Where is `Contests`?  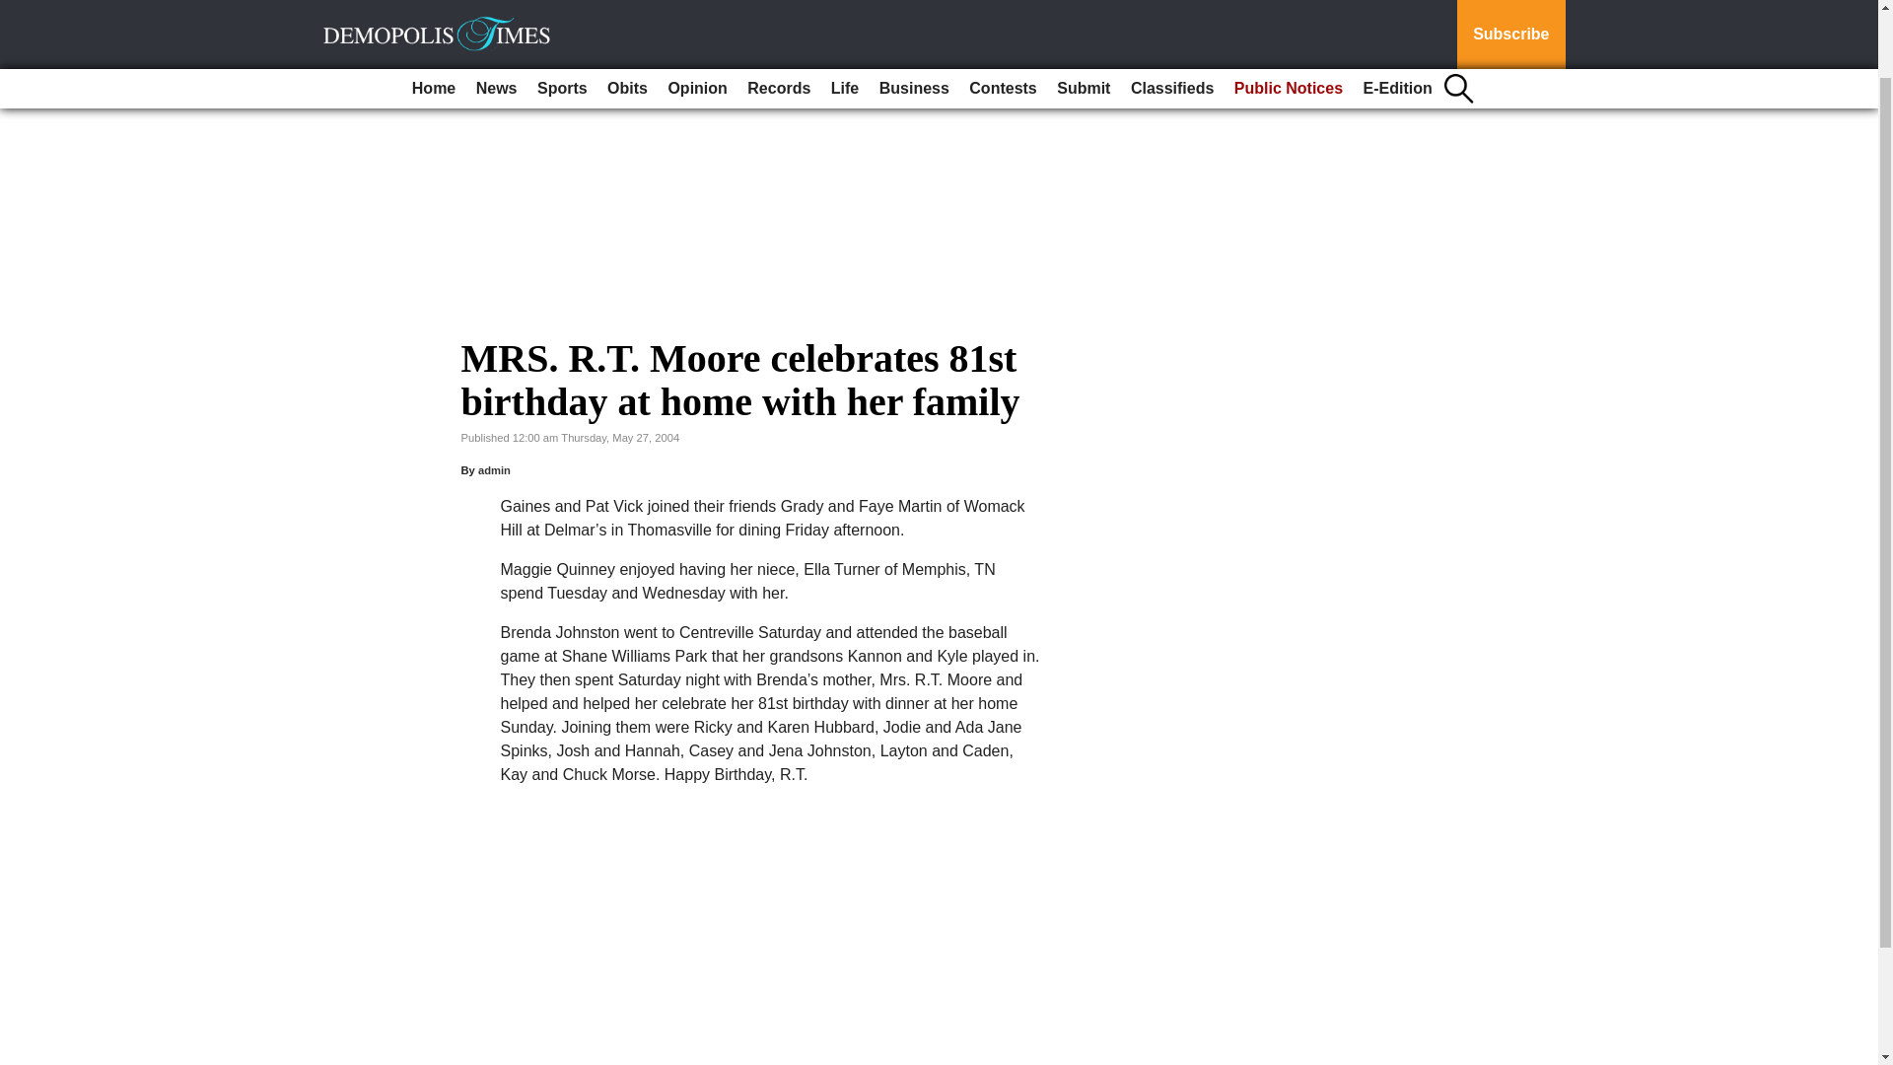
Contests is located at coordinates (1003, 16).